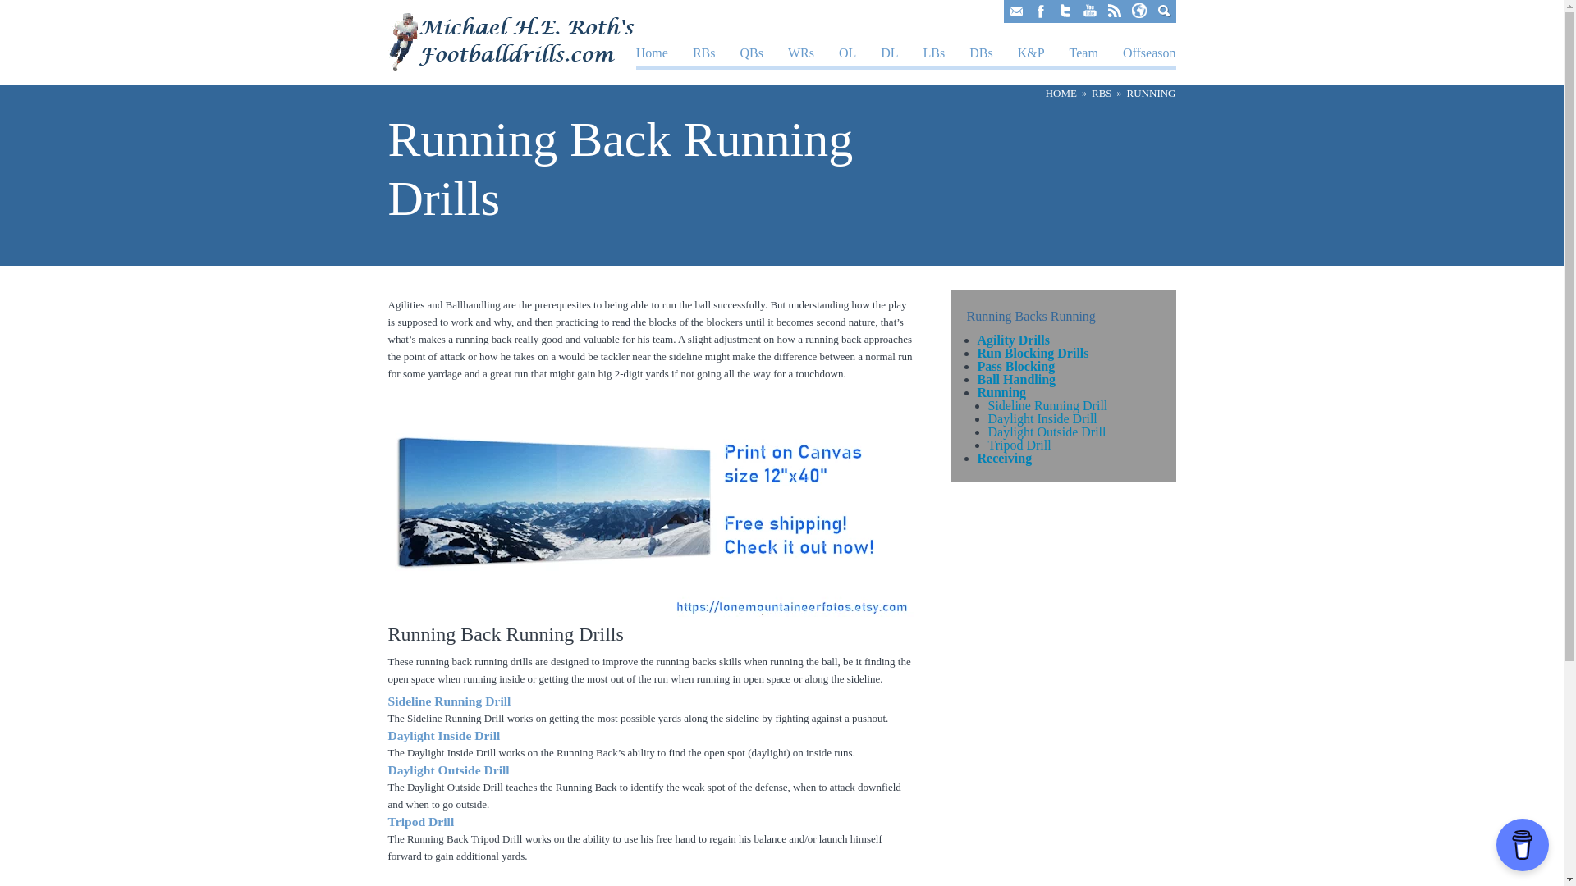  What do you see at coordinates (1033, 353) in the screenshot?
I see `Run Blocking Drills` at bounding box center [1033, 353].